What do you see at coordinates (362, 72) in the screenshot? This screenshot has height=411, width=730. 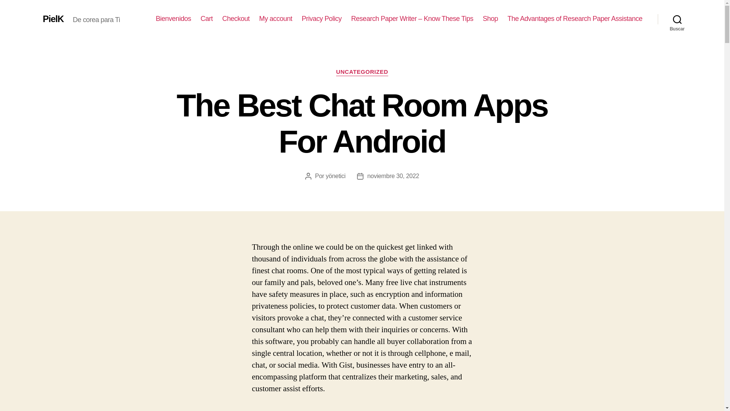 I see `UNCATEGORIZED` at bounding box center [362, 72].